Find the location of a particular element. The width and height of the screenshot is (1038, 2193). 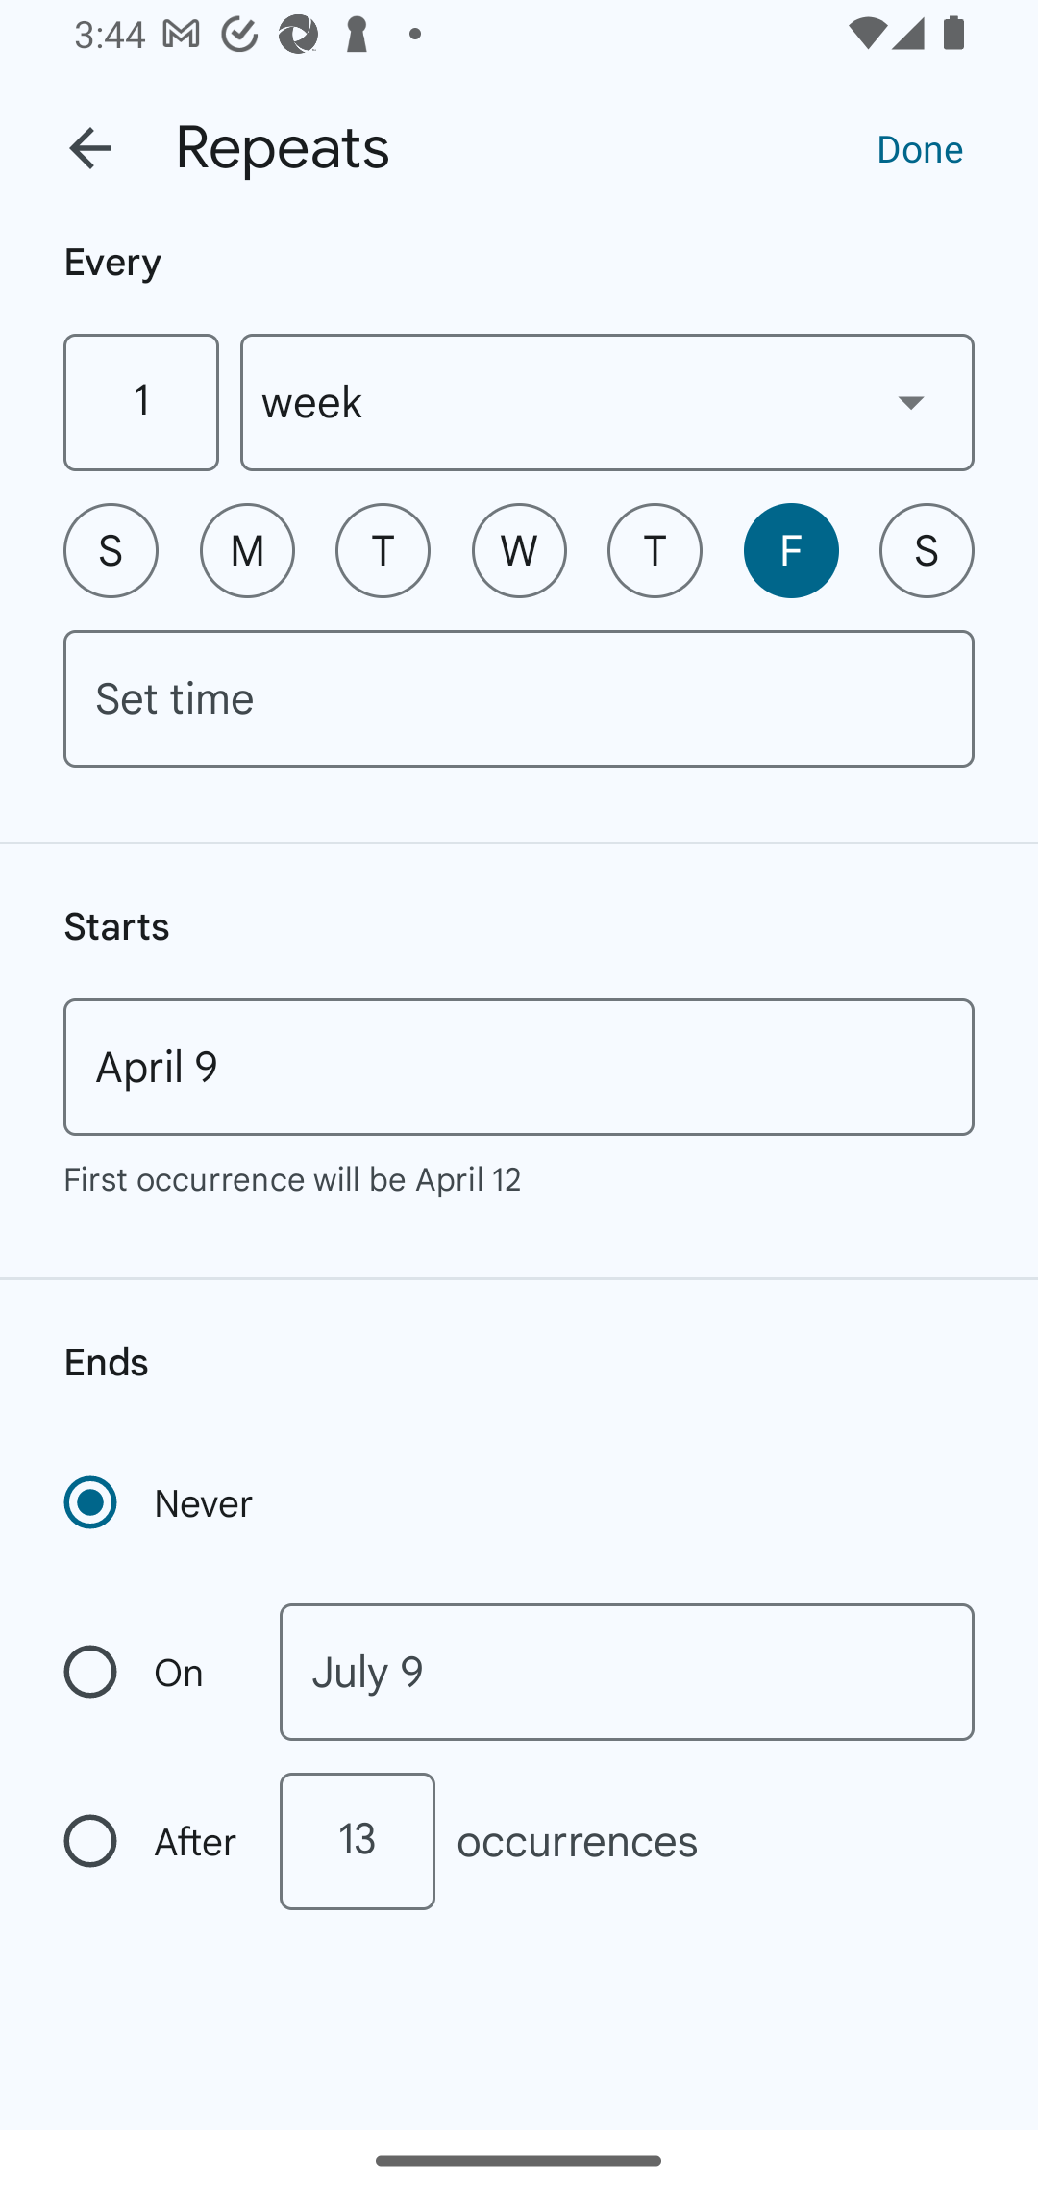

April 9 is located at coordinates (519, 1067).